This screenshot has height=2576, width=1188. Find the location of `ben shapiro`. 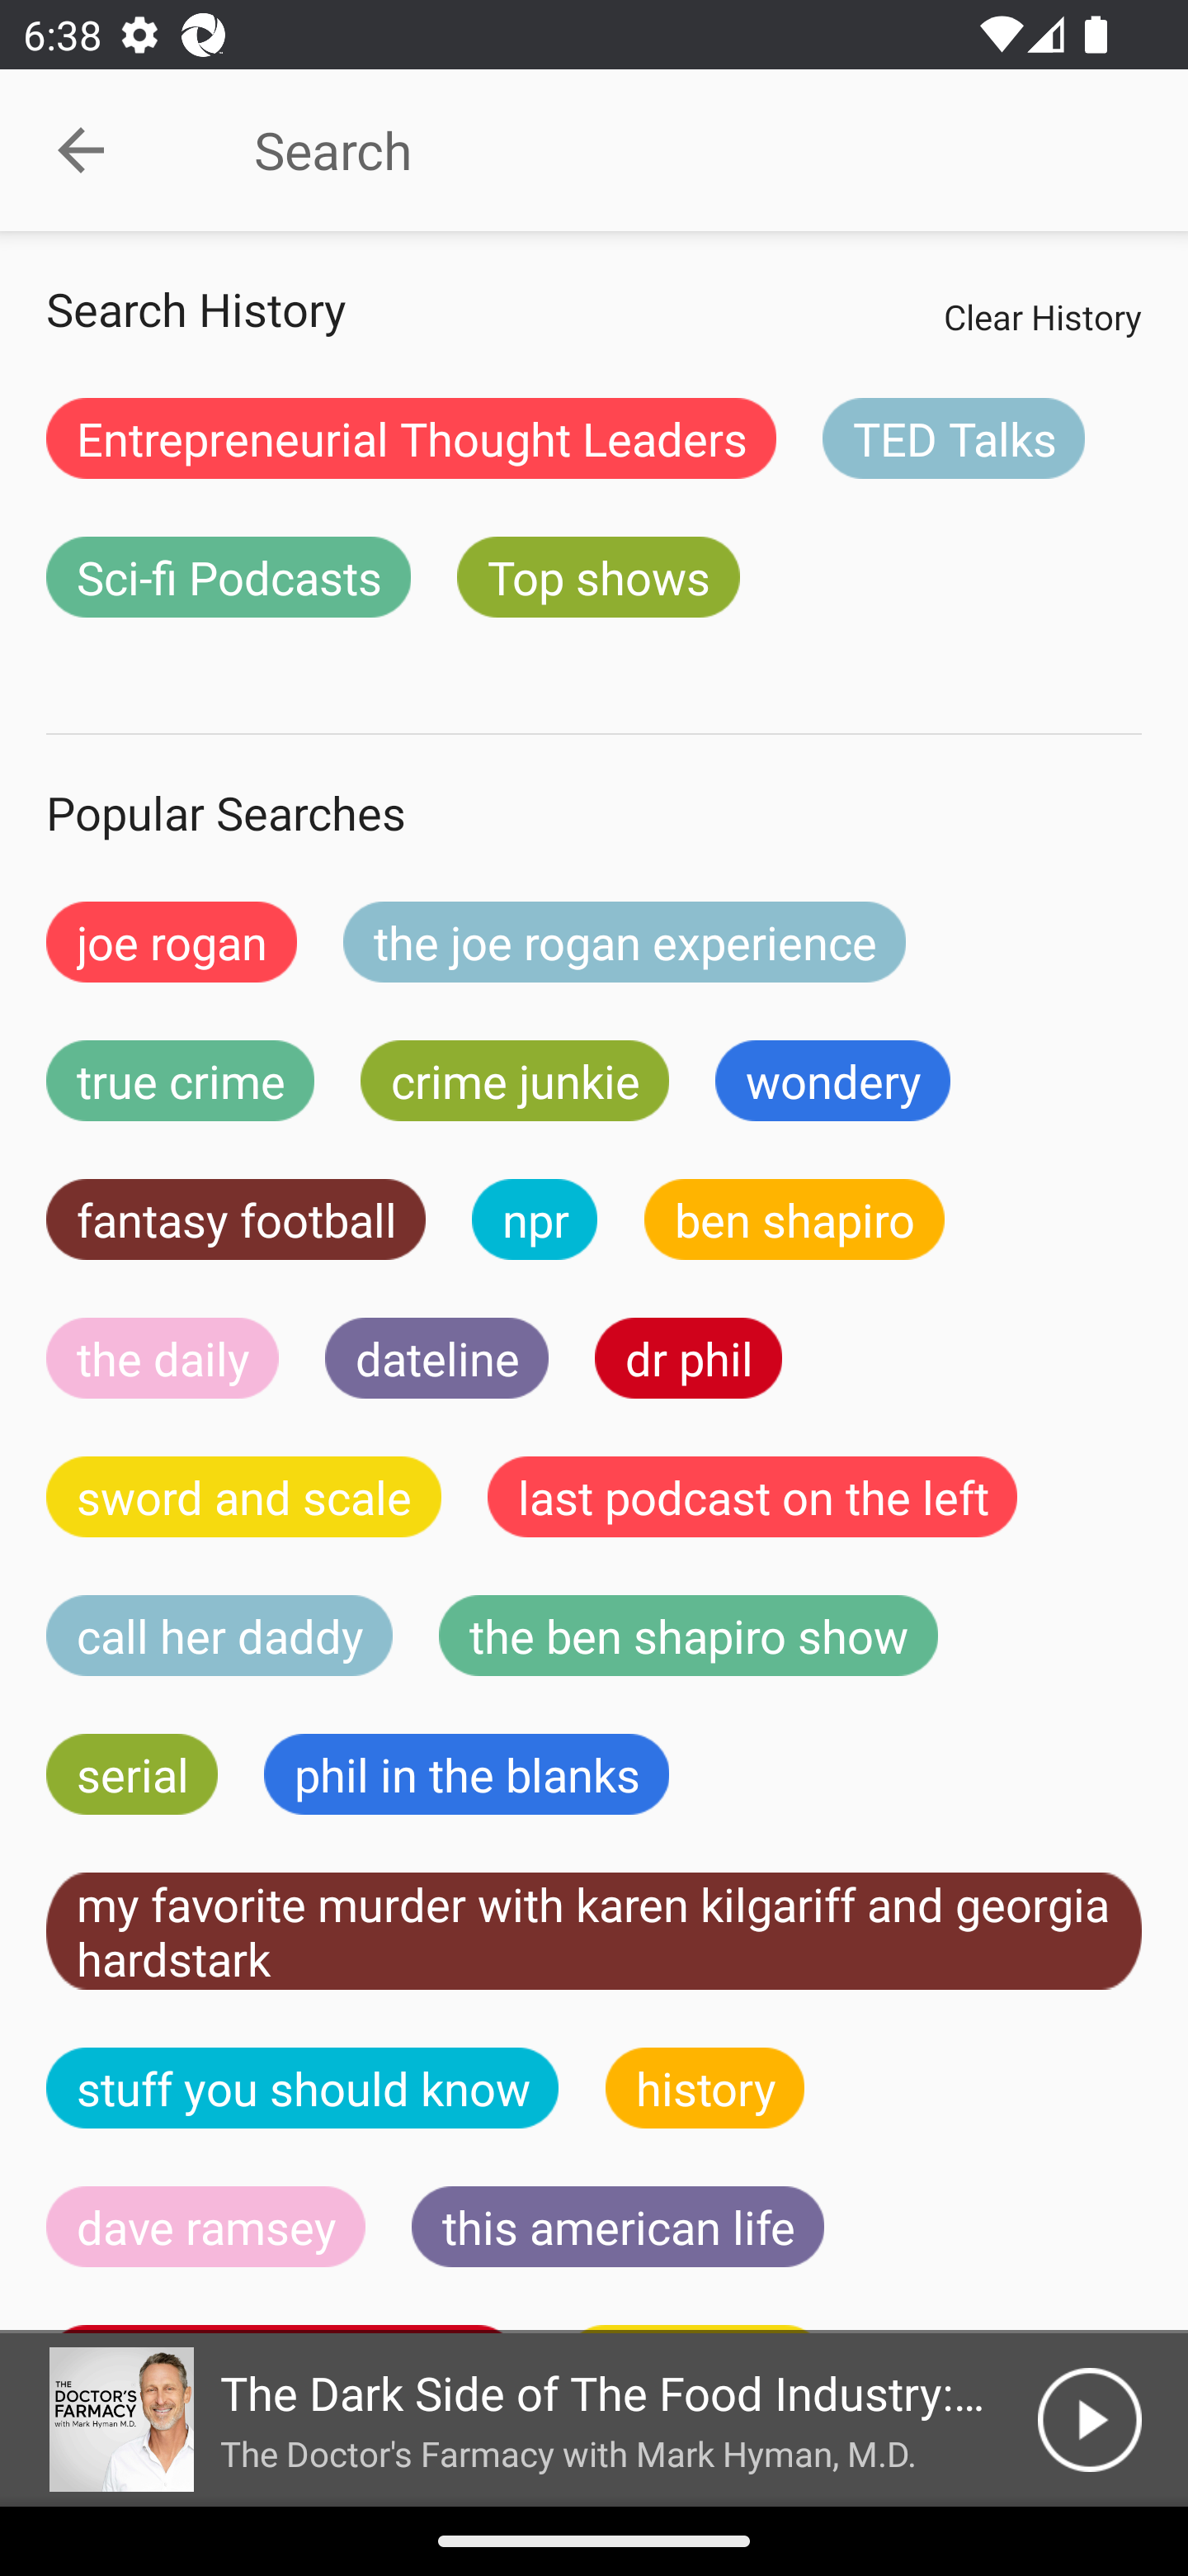

ben shapiro is located at coordinates (794, 1219).